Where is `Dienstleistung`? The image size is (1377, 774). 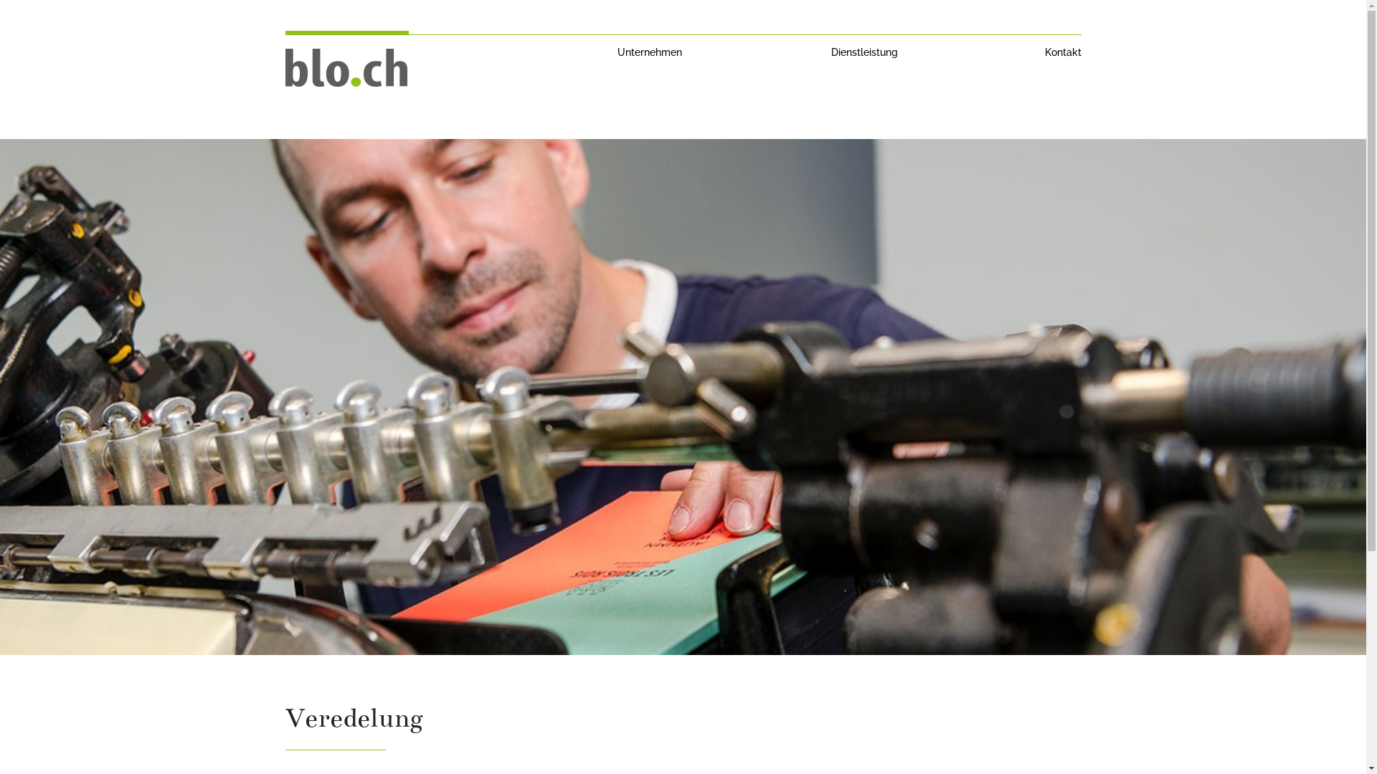 Dienstleistung is located at coordinates (865, 52).